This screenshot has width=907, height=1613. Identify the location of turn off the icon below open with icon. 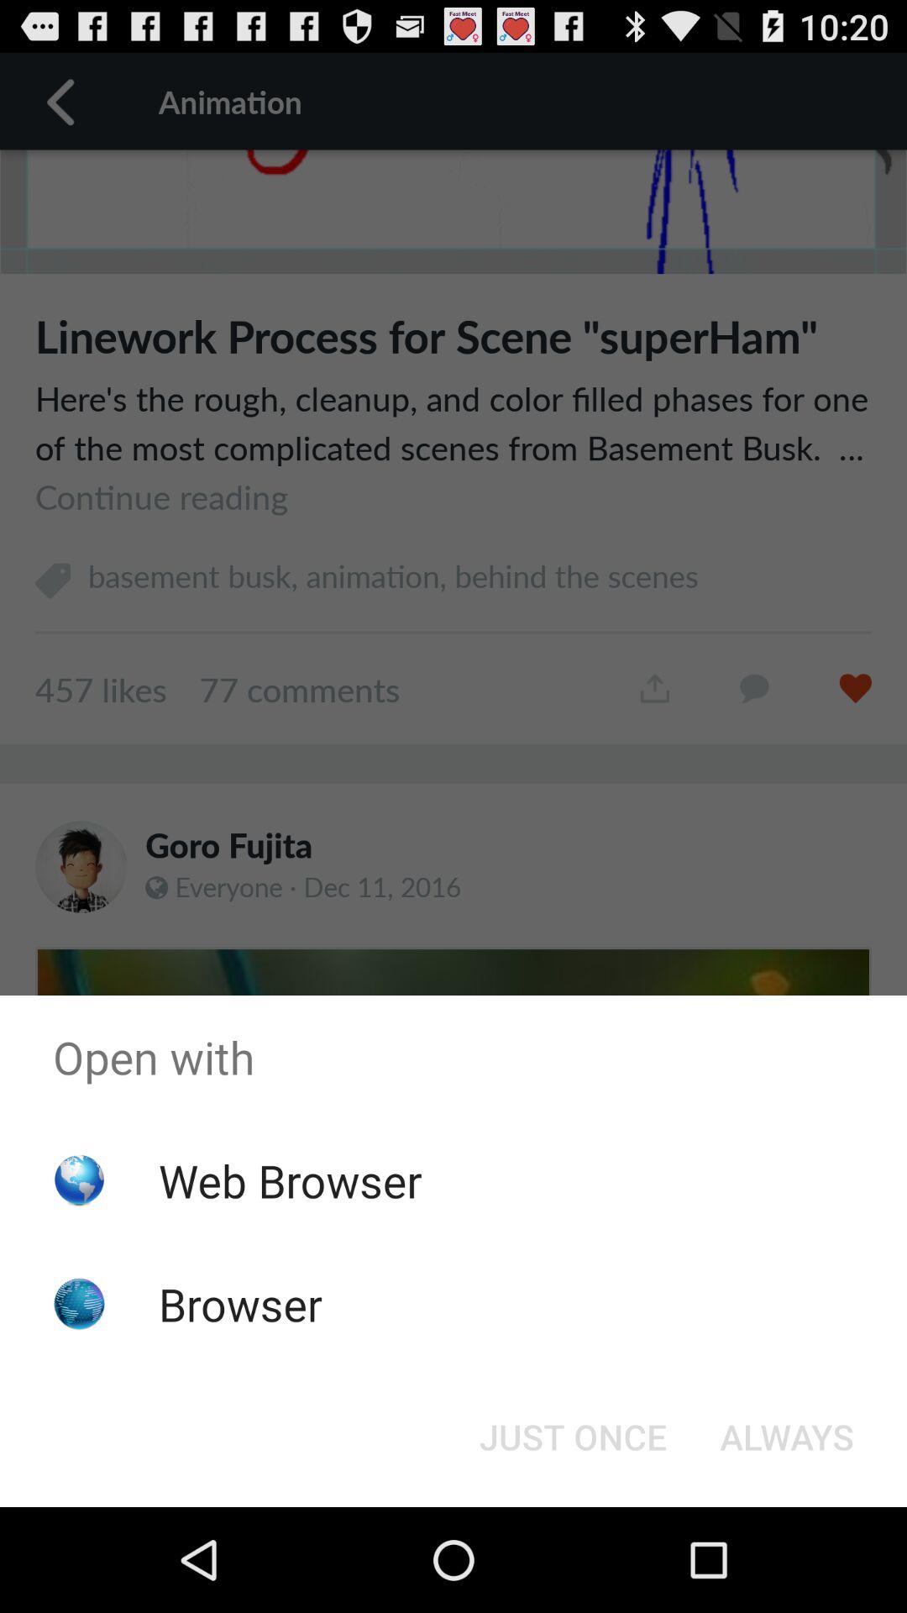
(573, 1437).